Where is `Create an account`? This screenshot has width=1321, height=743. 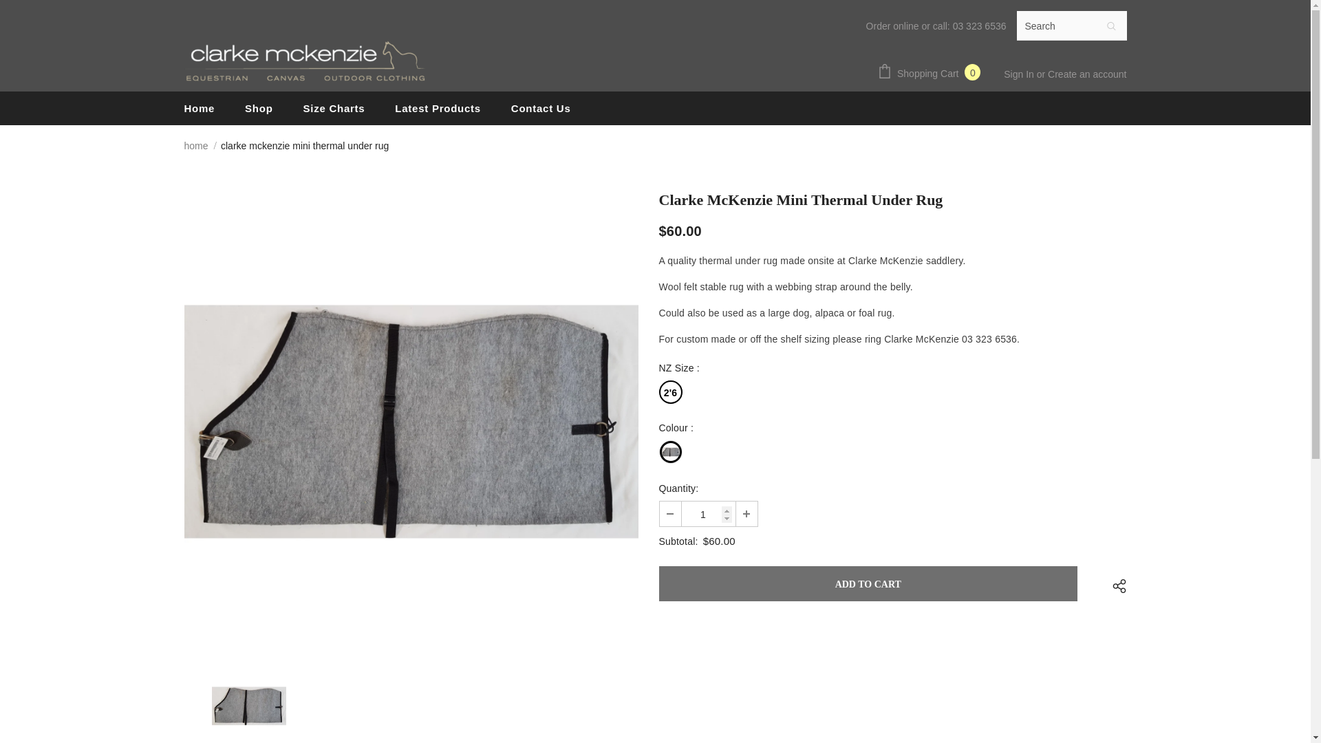
Create an account is located at coordinates (1087, 74).